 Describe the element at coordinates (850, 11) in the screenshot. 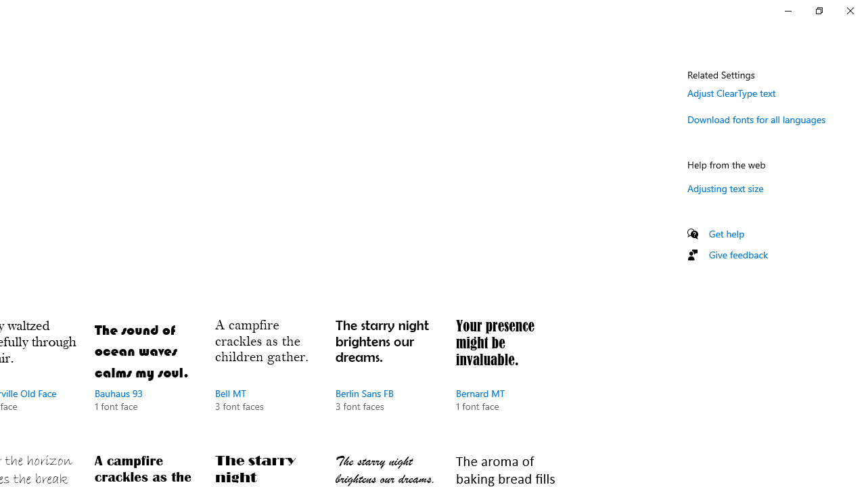

I see `Close Settings` at that location.